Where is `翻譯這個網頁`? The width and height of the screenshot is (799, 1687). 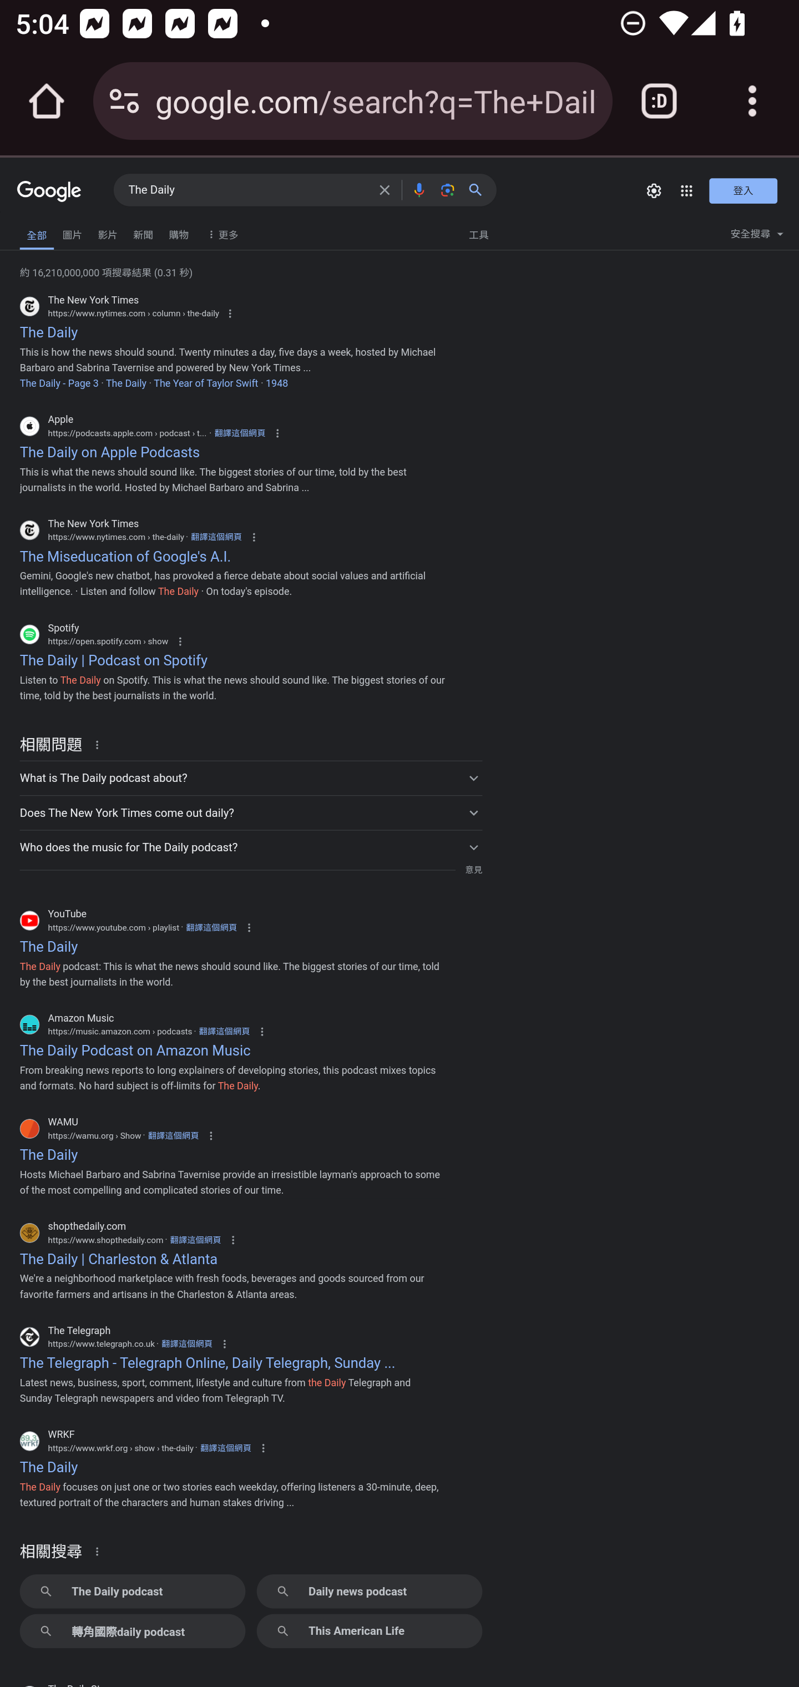 翻譯這個網頁 is located at coordinates (211, 928).